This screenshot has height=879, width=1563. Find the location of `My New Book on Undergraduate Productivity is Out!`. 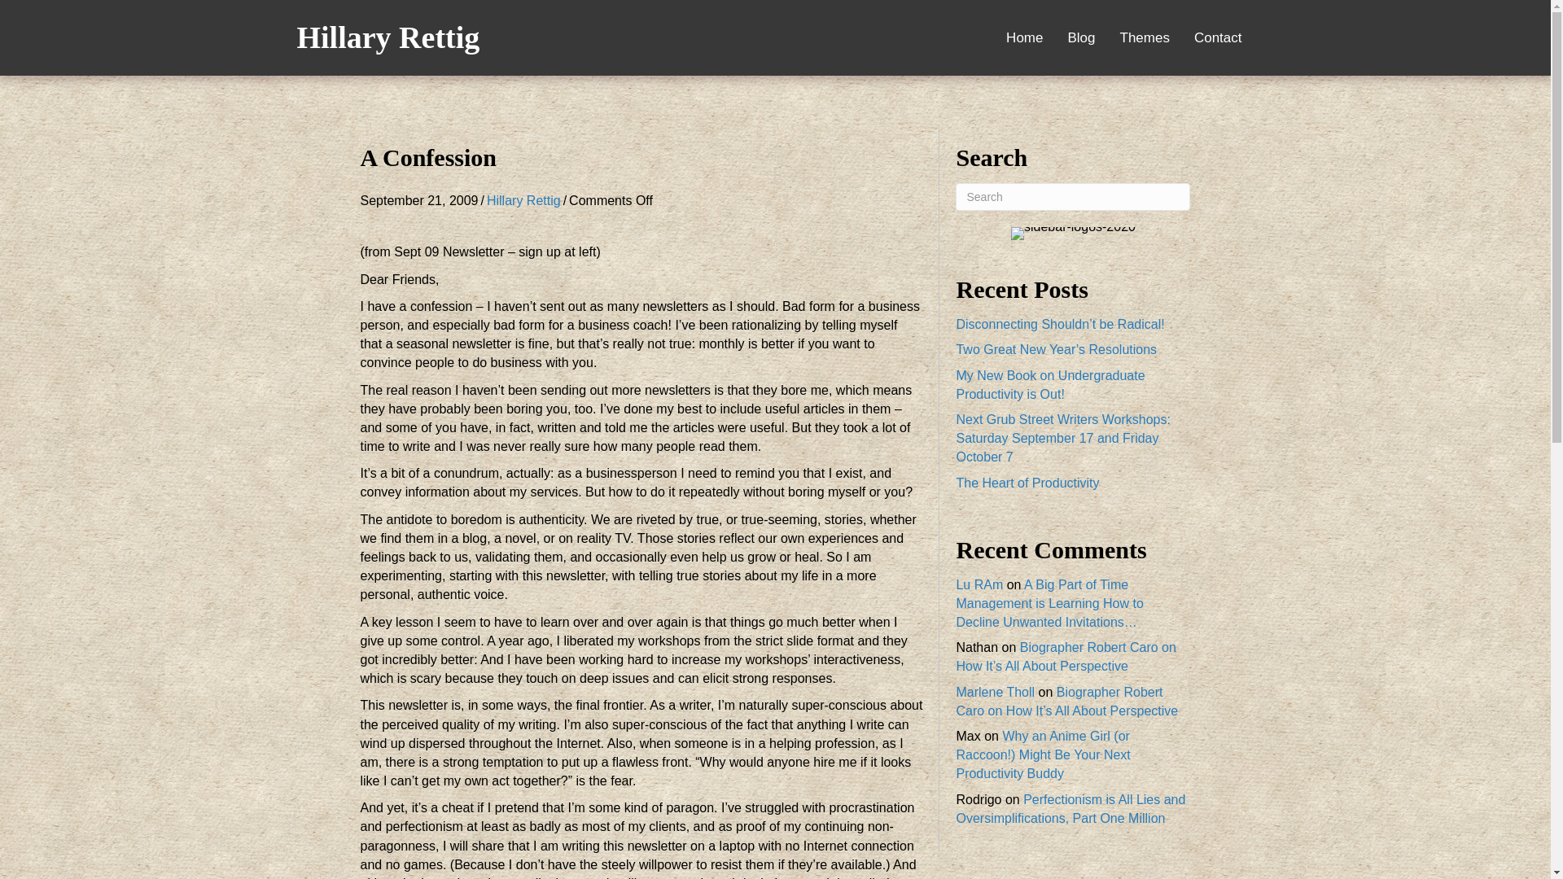

My New Book on Undergraduate Productivity is Out! is located at coordinates (1049, 384).